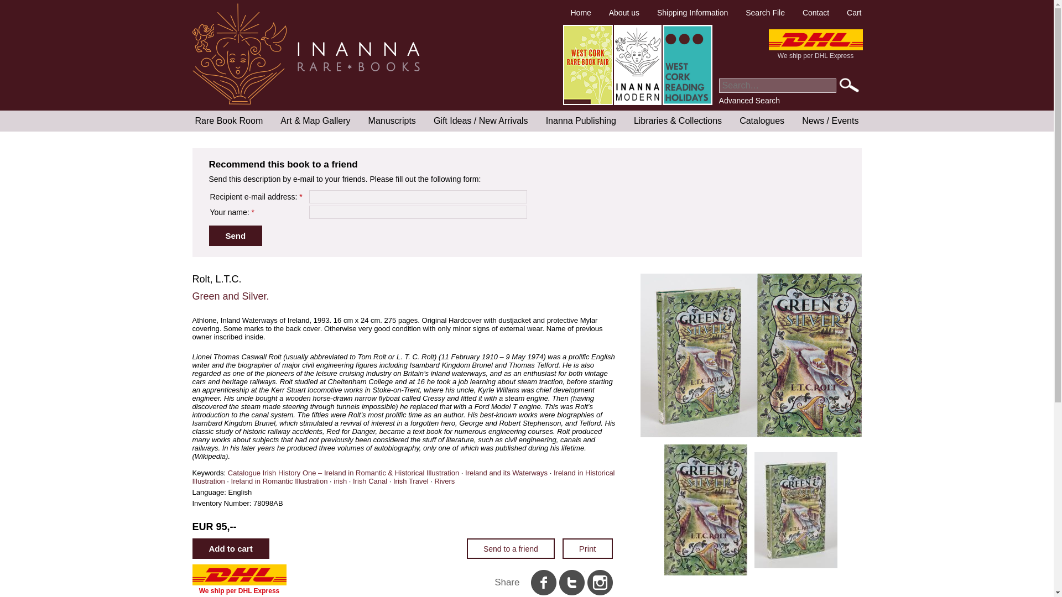 The image size is (1062, 597). What do you see at coordinates (624, 13) in the screenshot?
I see `About us` at bounding box center [624, 13].